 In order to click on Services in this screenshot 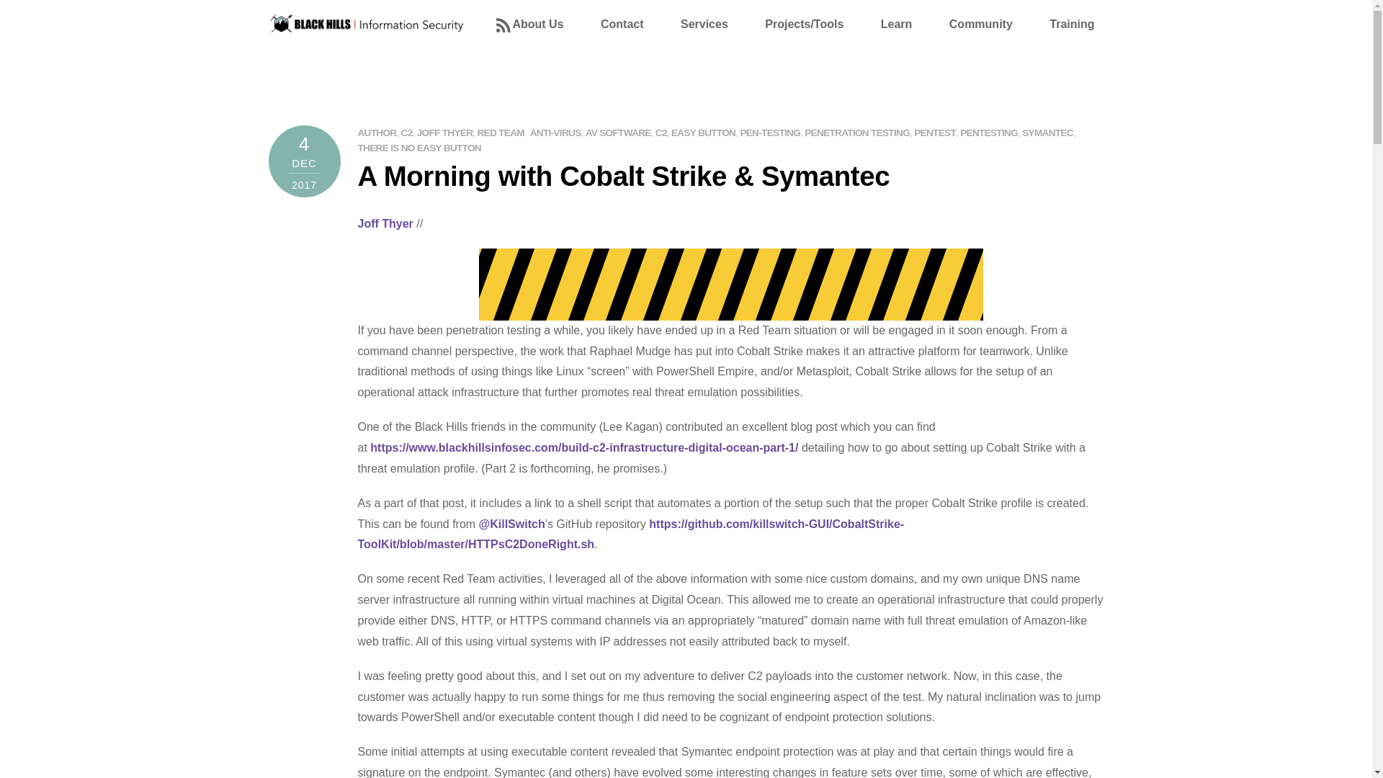, I will do `click(712, 30)`.